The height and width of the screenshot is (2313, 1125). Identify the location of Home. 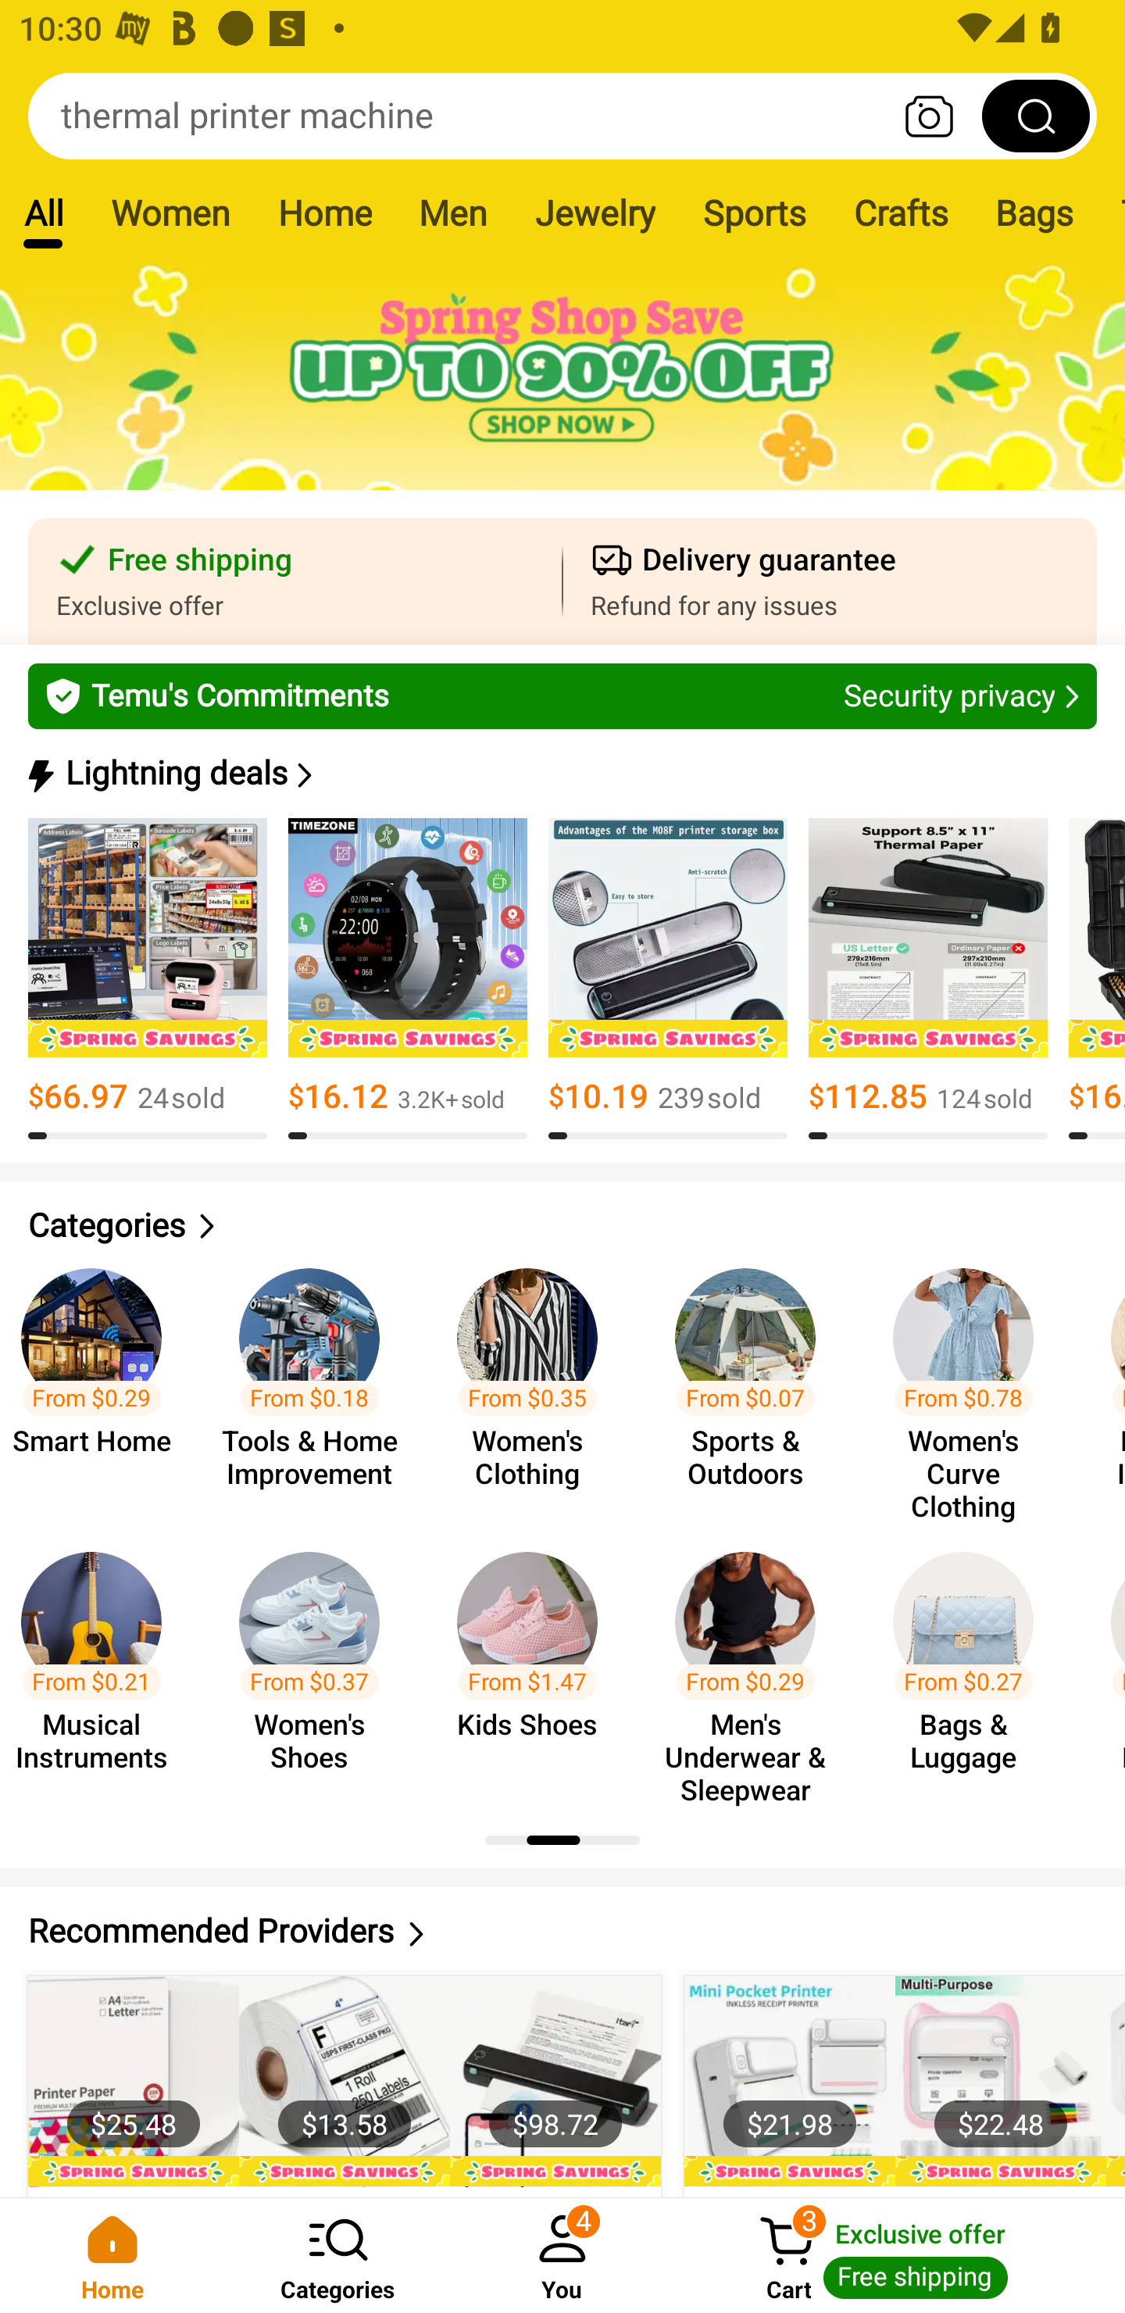
(112, 2255).